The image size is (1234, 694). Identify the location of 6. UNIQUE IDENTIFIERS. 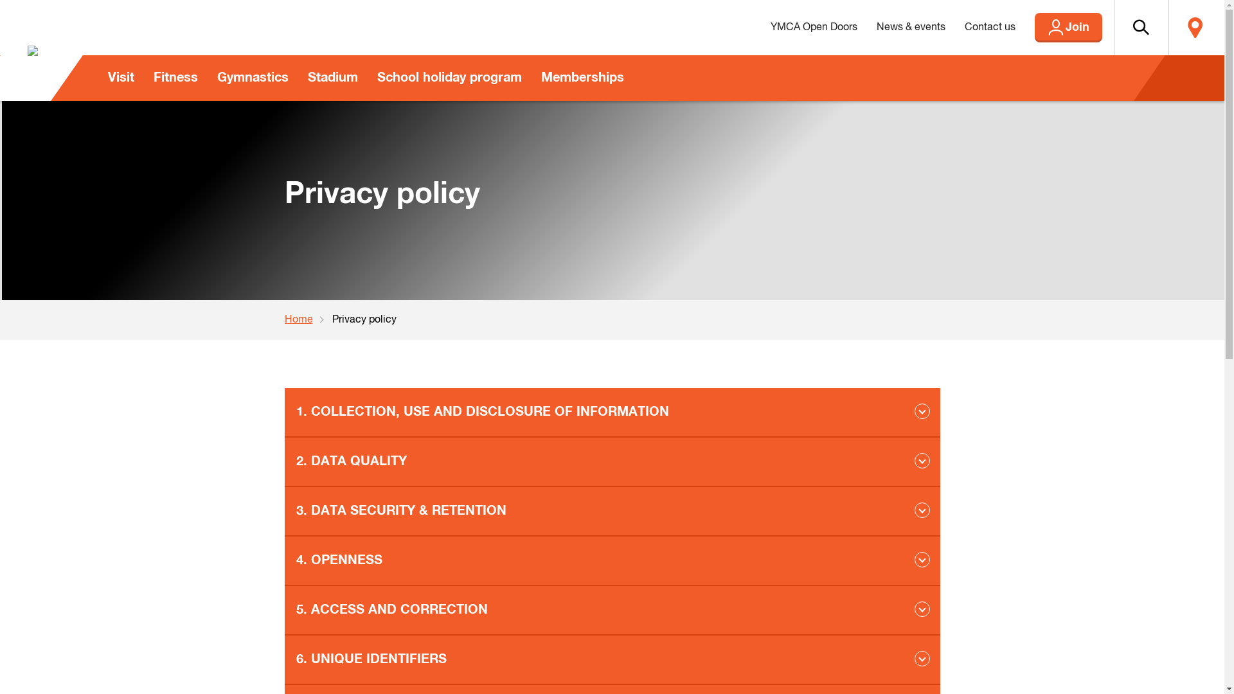
(612, 661).